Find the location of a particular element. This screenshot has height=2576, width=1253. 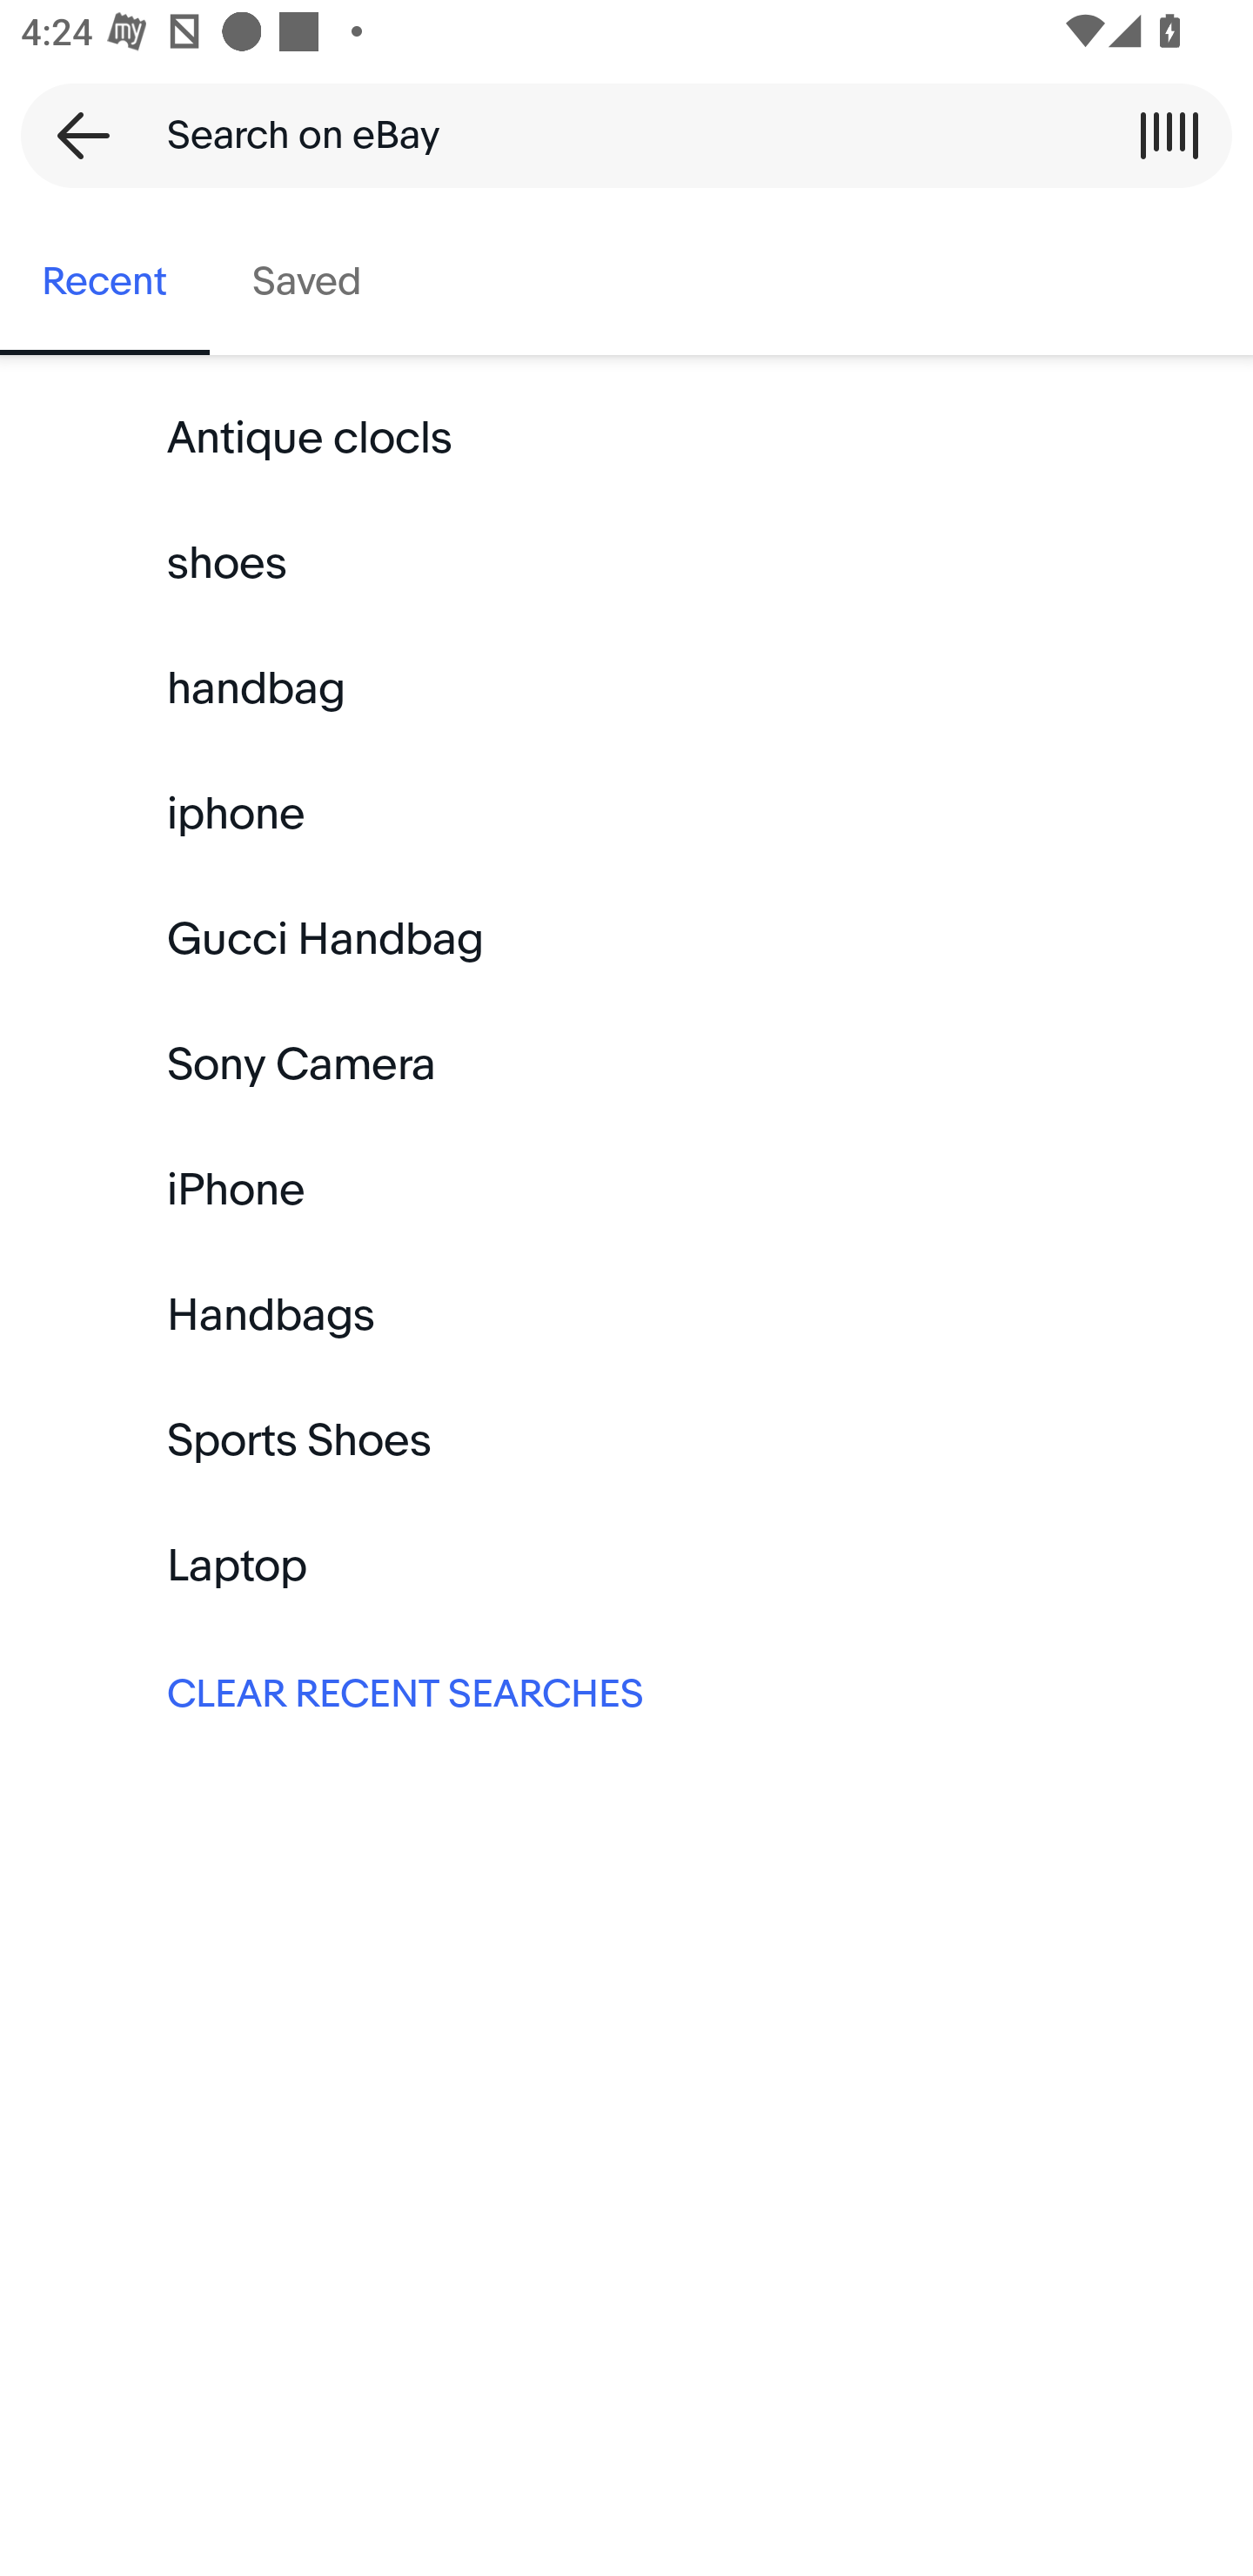

iPhone Keyword search iPhone: is located at coordinates (626, 1190).